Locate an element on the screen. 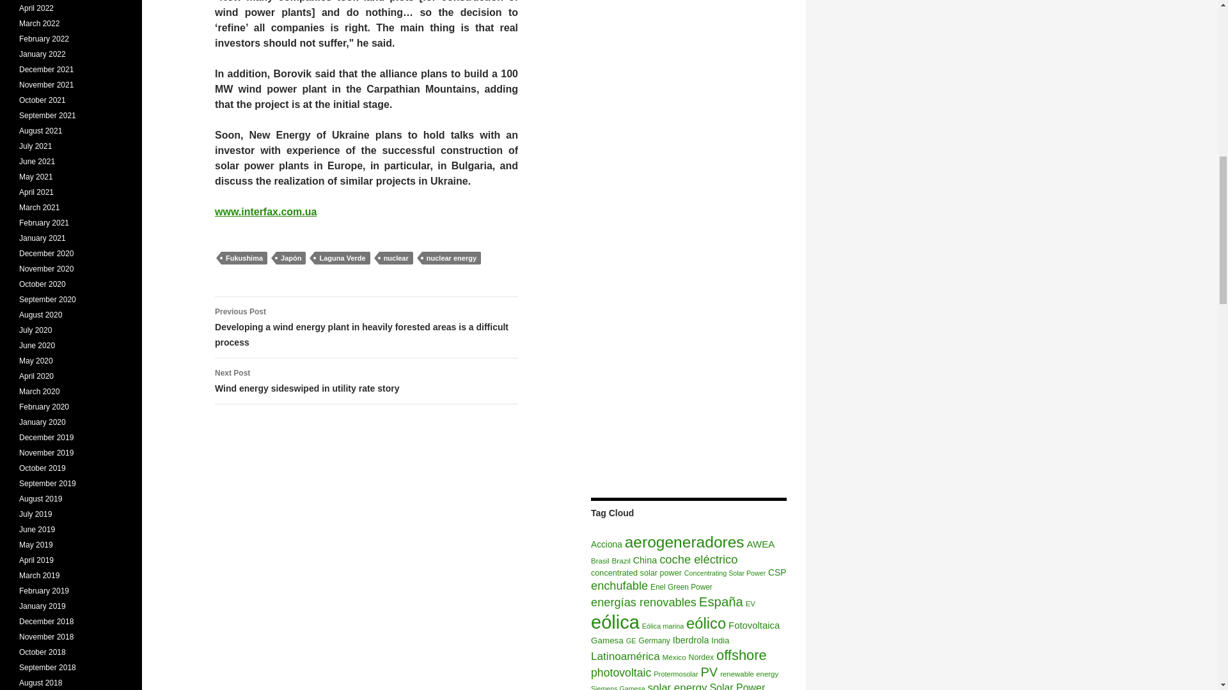  Brasil is located at coordinates (600, 561).